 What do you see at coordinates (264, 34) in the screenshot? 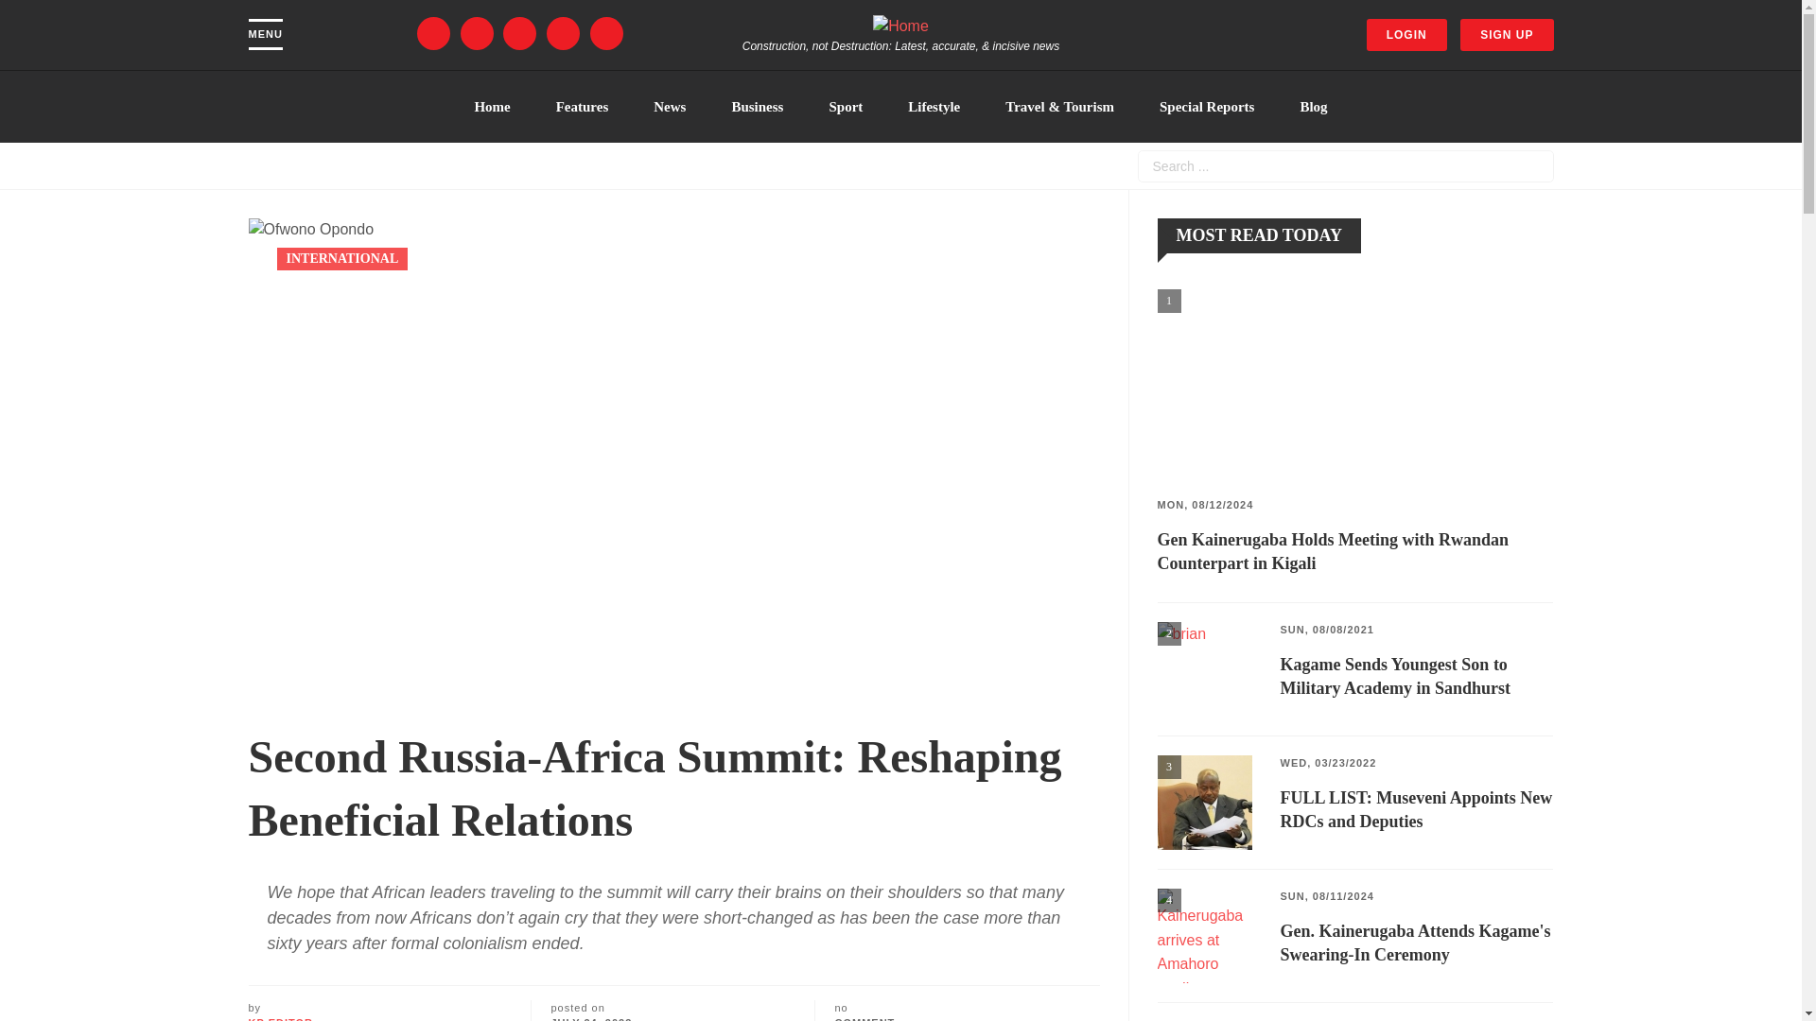
I see `MENU` at bounding box center [264, 34].